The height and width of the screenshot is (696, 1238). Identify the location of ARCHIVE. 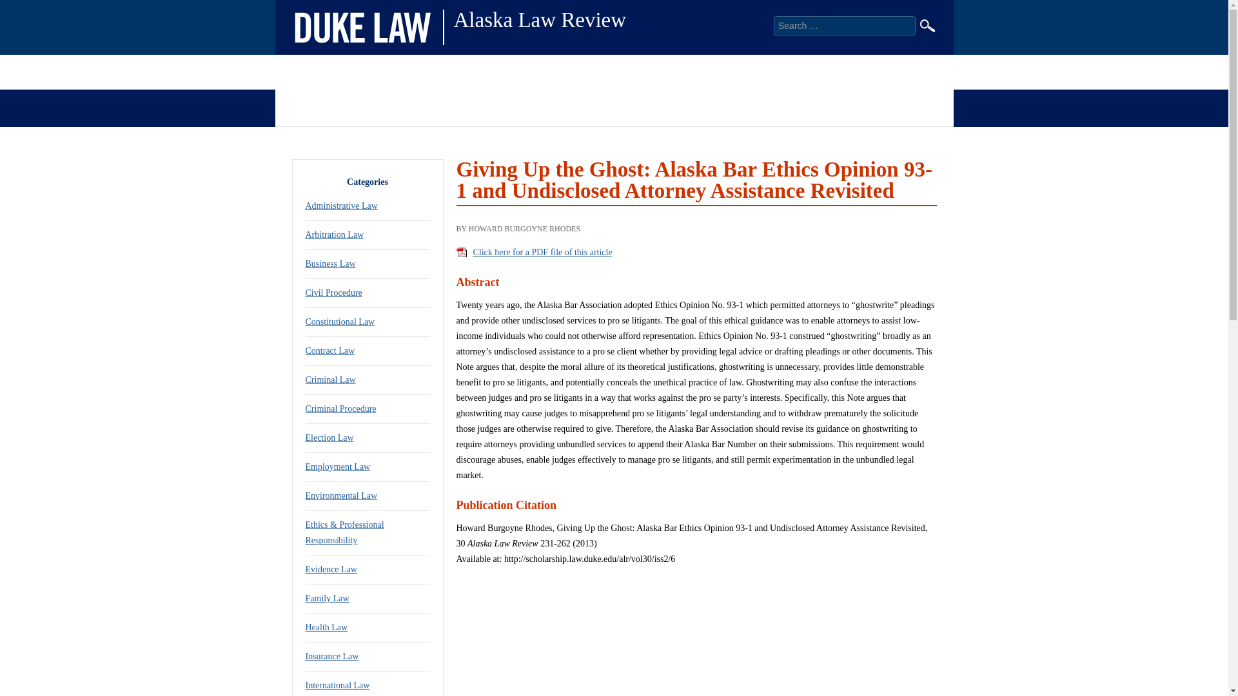
(512, 72).